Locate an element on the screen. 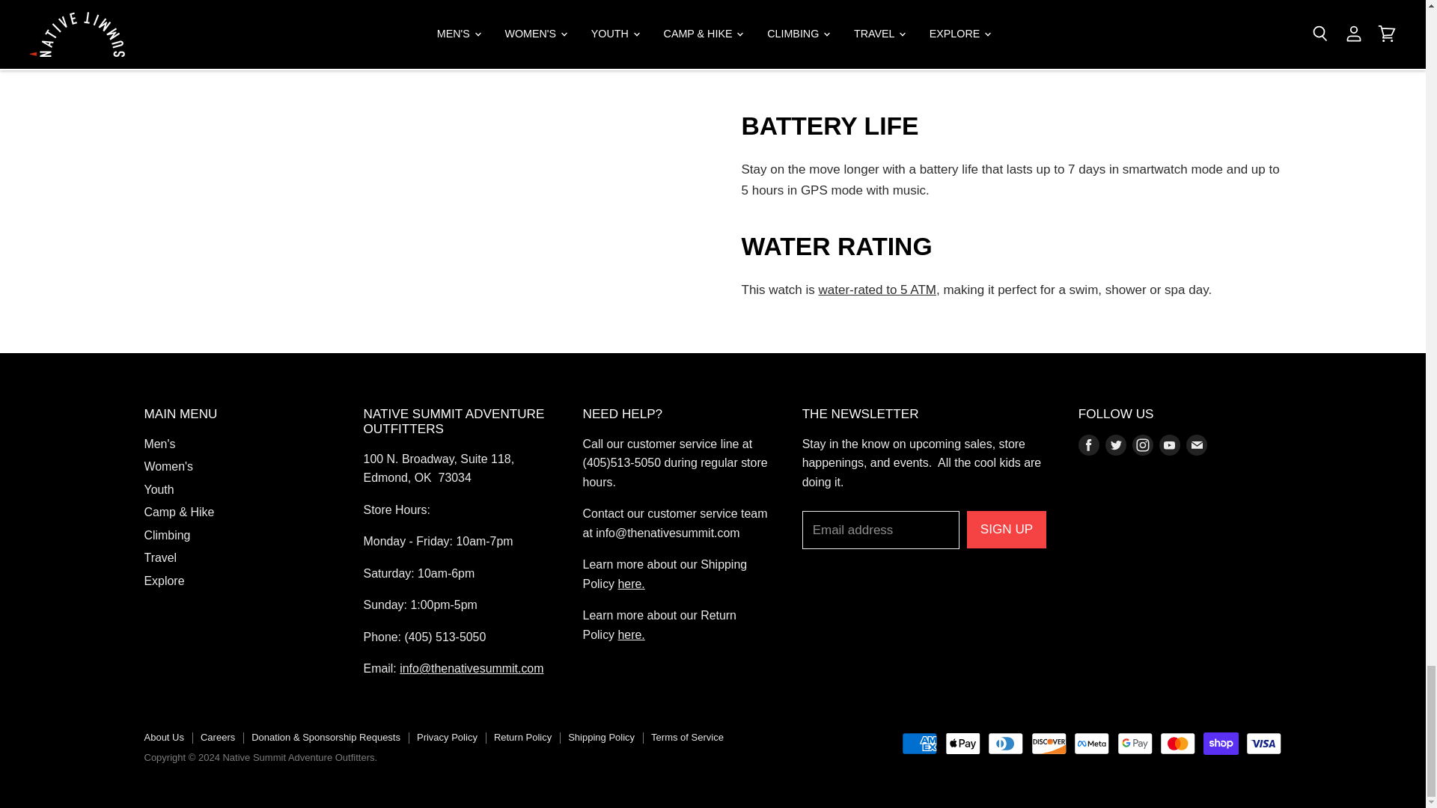 The width and height of the screenshot is (1437, 808). Shipping Policy is located at coordinates (632, 584).